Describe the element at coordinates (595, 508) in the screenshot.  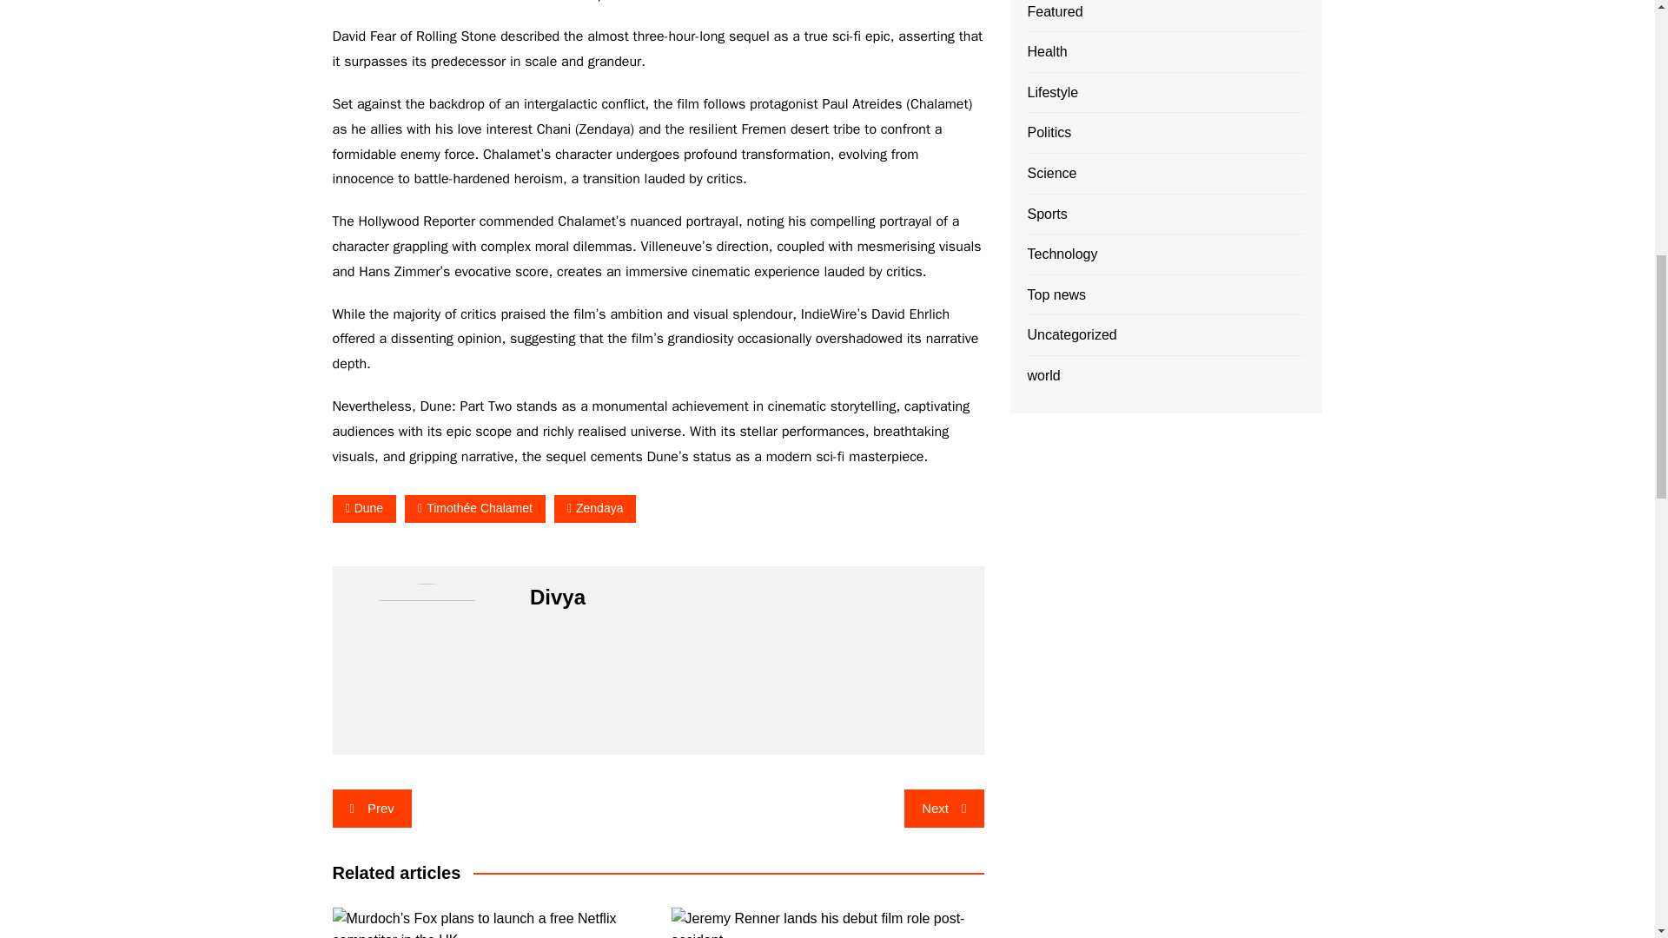
I see `Zendaya` at that location.